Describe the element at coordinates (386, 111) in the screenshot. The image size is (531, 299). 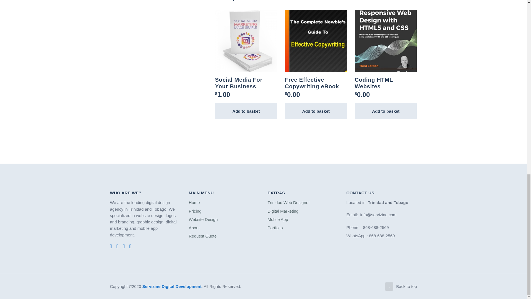
I see `Add to basket` at that location.